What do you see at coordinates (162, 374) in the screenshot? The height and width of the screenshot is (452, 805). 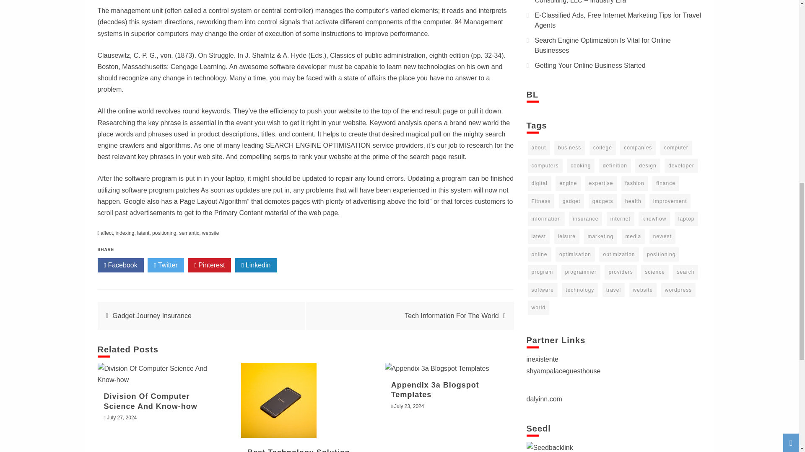 I see `Division Of Computer Science And Know-how` at bounding box center [162, 374].